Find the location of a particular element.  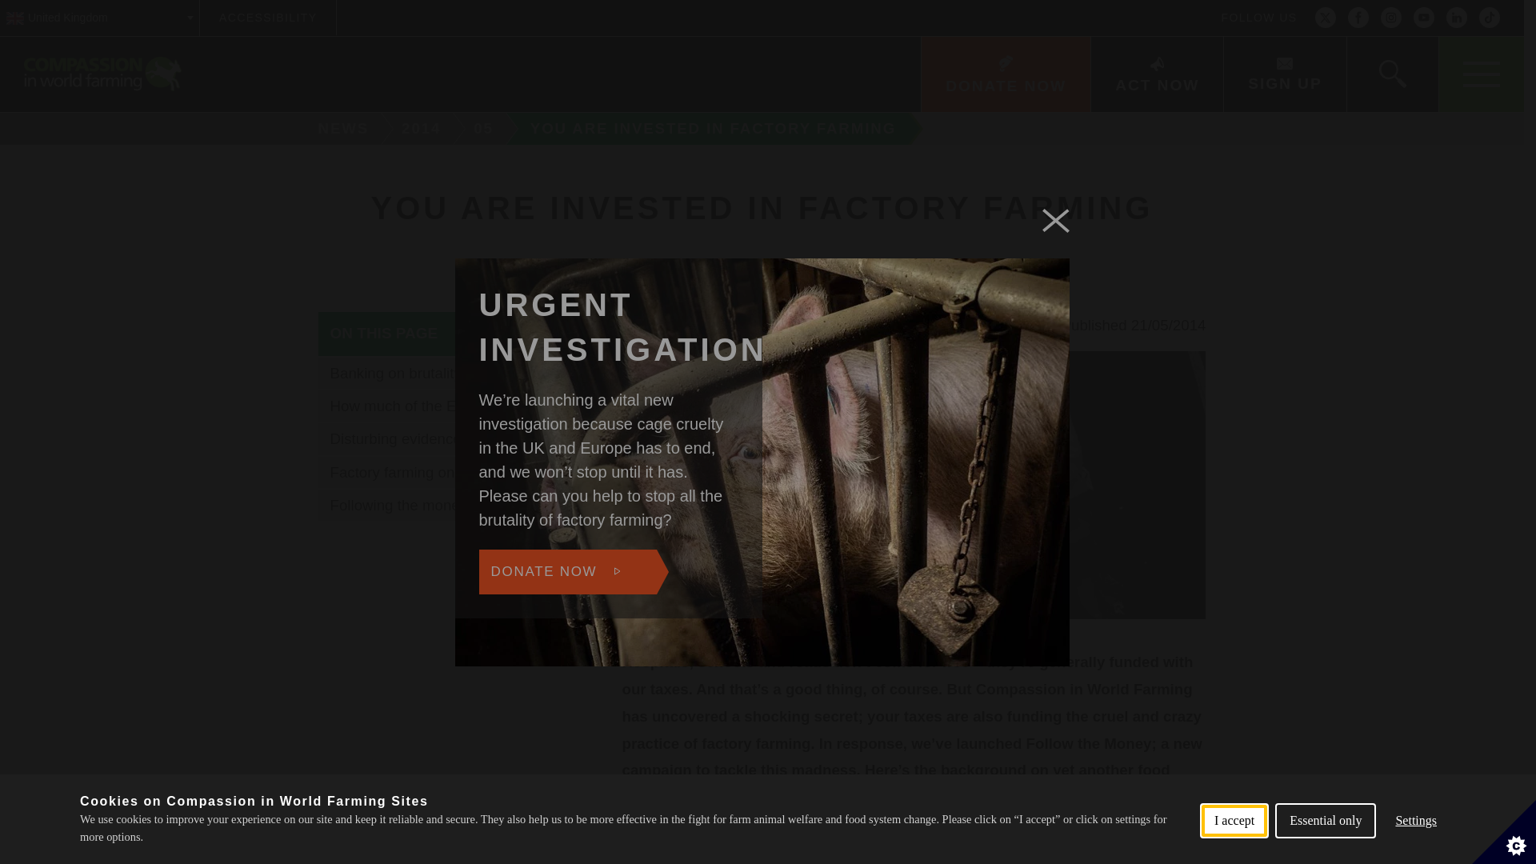

Facebook is located at coordinates (1358, 18).